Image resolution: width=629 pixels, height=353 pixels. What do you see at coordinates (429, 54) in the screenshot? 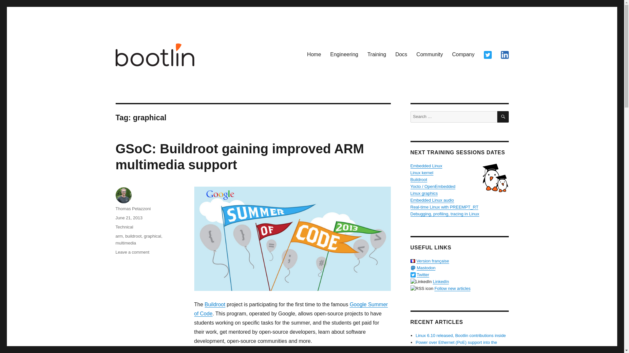
I see `Community` at bounding box center [429, 54].